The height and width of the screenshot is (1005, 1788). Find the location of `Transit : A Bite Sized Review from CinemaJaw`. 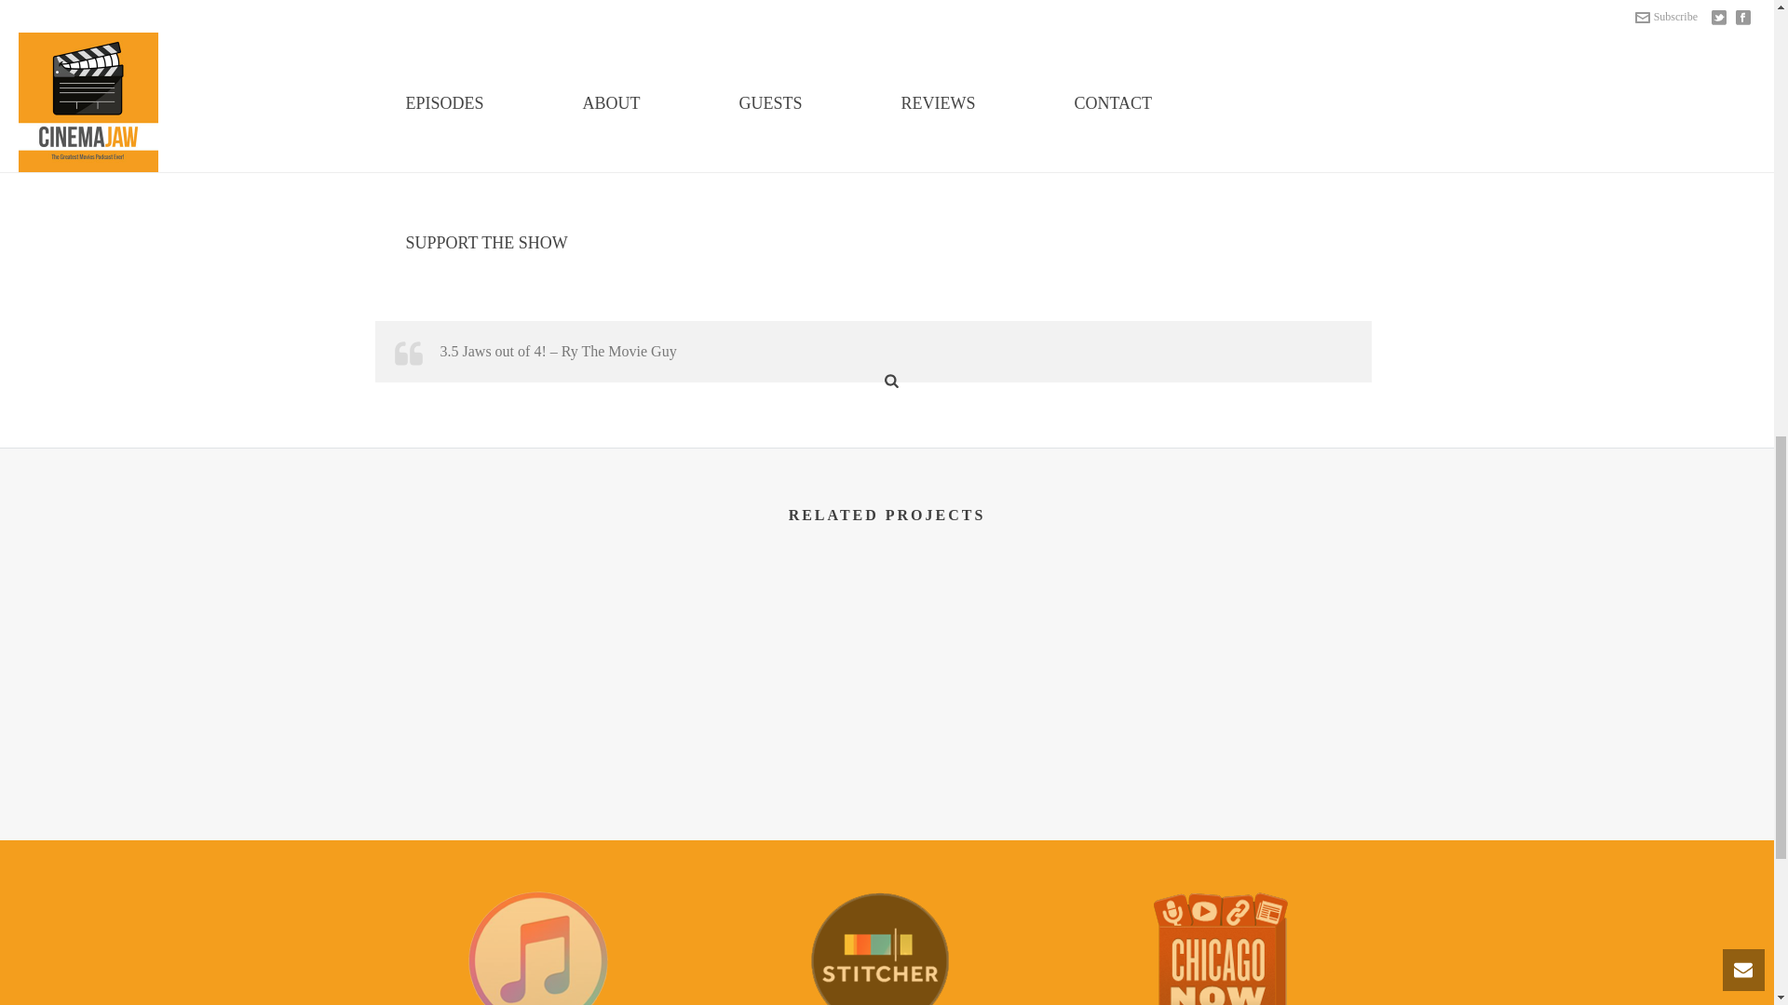

Transit : A Bite Sized Review from CinemaJaw is located at coordinates (1285, 677).